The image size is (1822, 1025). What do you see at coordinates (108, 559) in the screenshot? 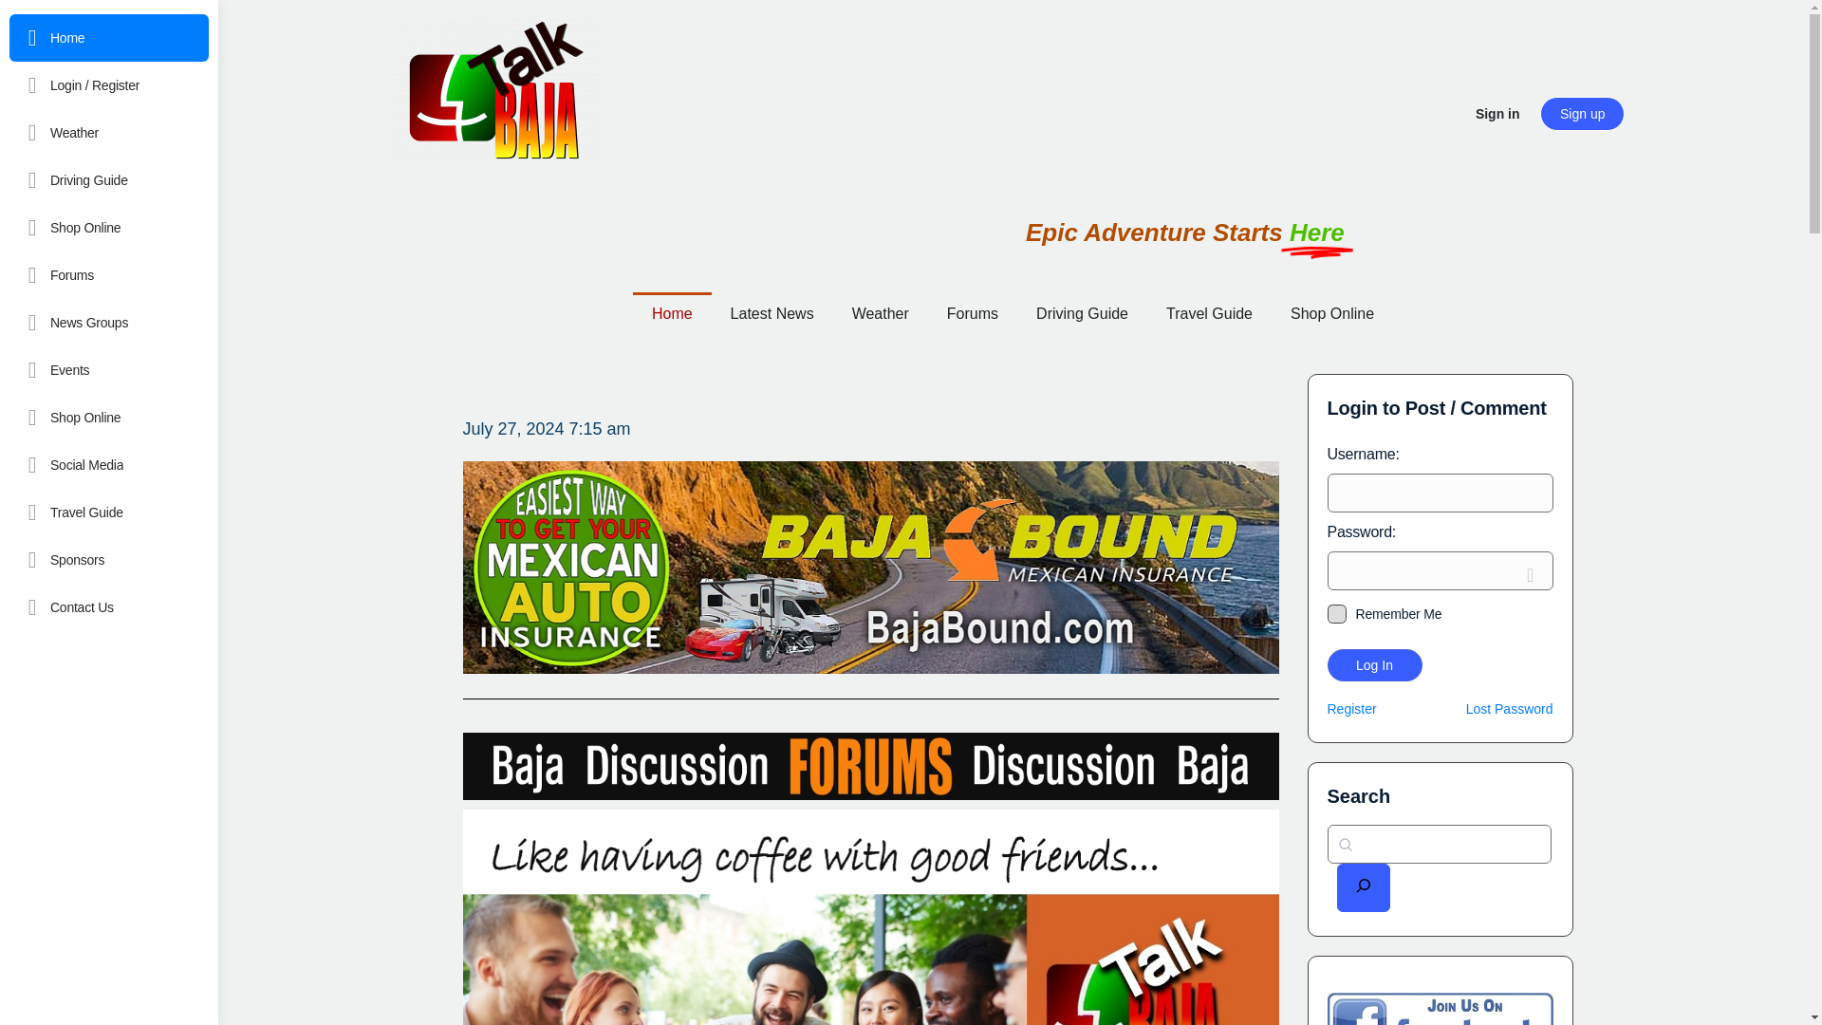
I see `Sponsors` at bounding box center [108, 559].